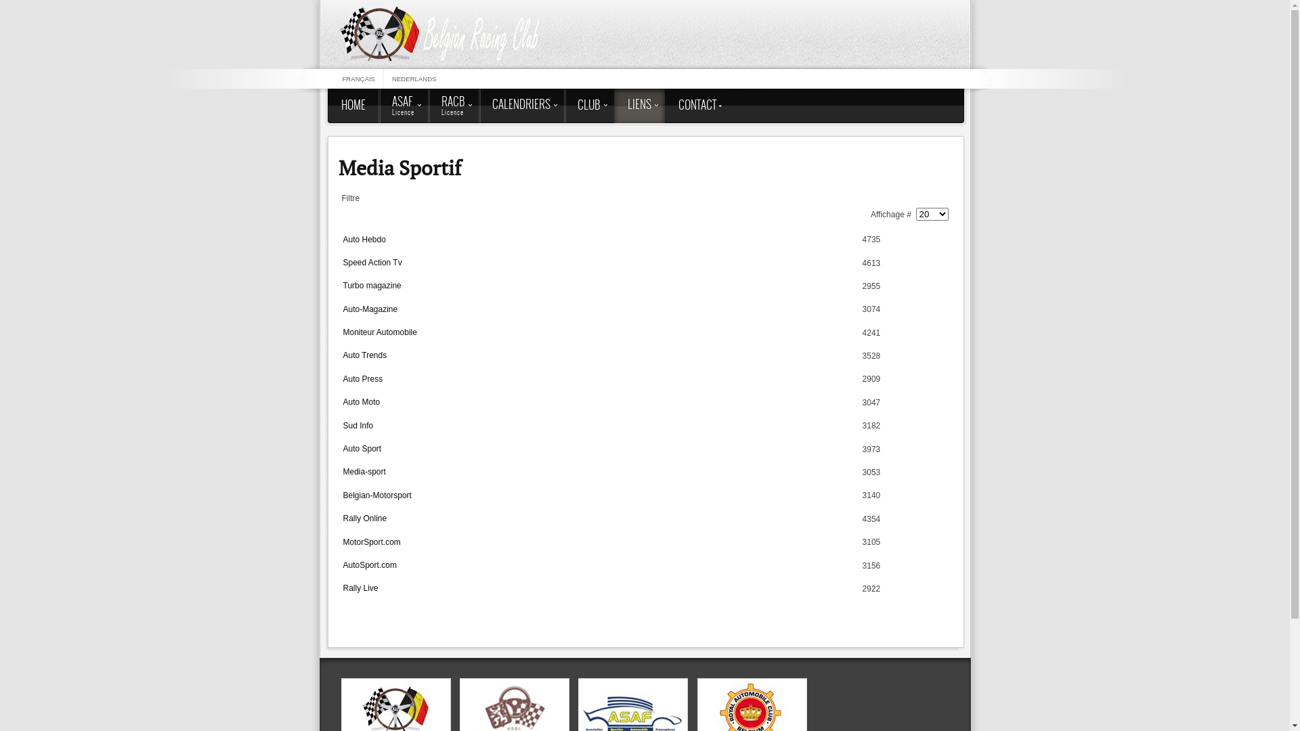 The height and width of the screenshot is (731, 1300). I want to click on Belgian-Motorsport, so click(376, 495).